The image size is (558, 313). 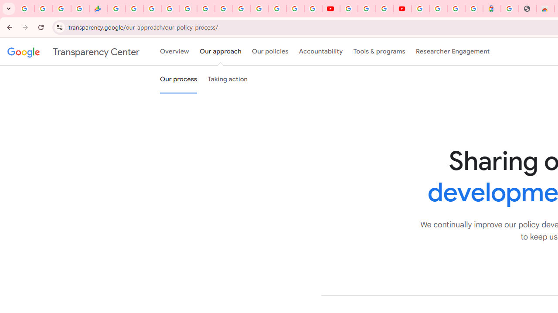 What do you see at coordinates (295, 9) in the screenshot?
I see `Sign in - Google Accounts` at bounding box center [295, 9].